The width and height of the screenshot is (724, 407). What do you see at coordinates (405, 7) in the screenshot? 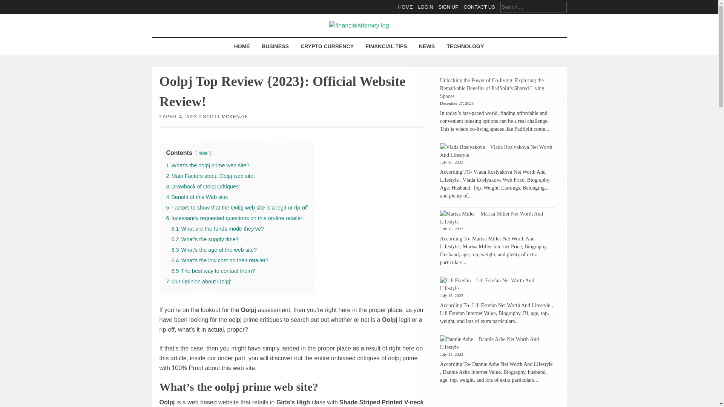
I see `HOME` at bounding box center [405, 7].